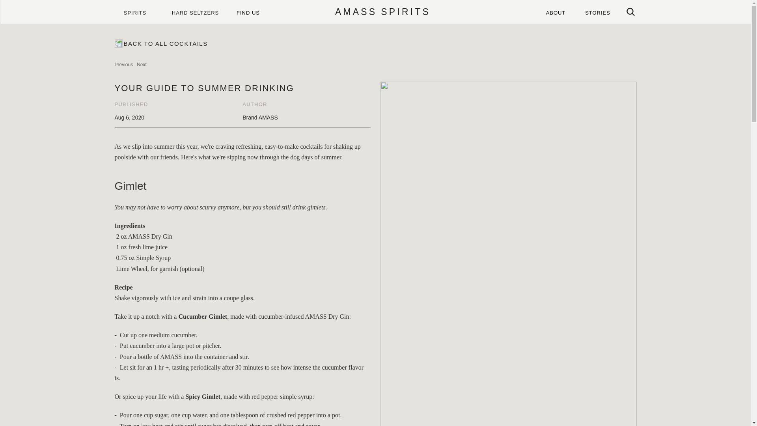 Image resolution: width=757 pixels, height=426 pixels. Describe the element at coordinates (123, 65) in the screenshot. I see `Previous` at that location.